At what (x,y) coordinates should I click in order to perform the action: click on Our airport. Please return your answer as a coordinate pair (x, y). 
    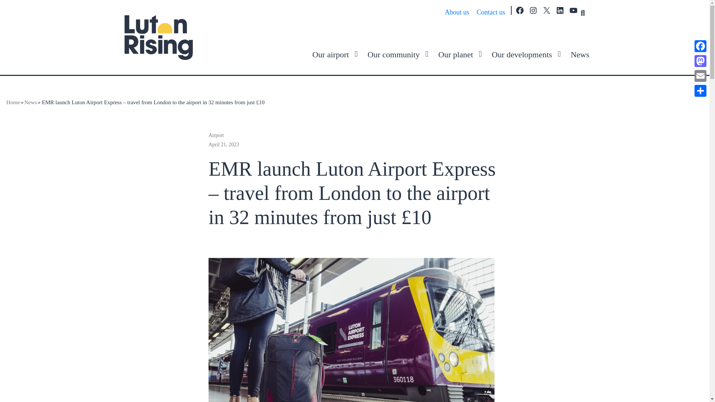
    Looking at the image, I should click on (331, 54).